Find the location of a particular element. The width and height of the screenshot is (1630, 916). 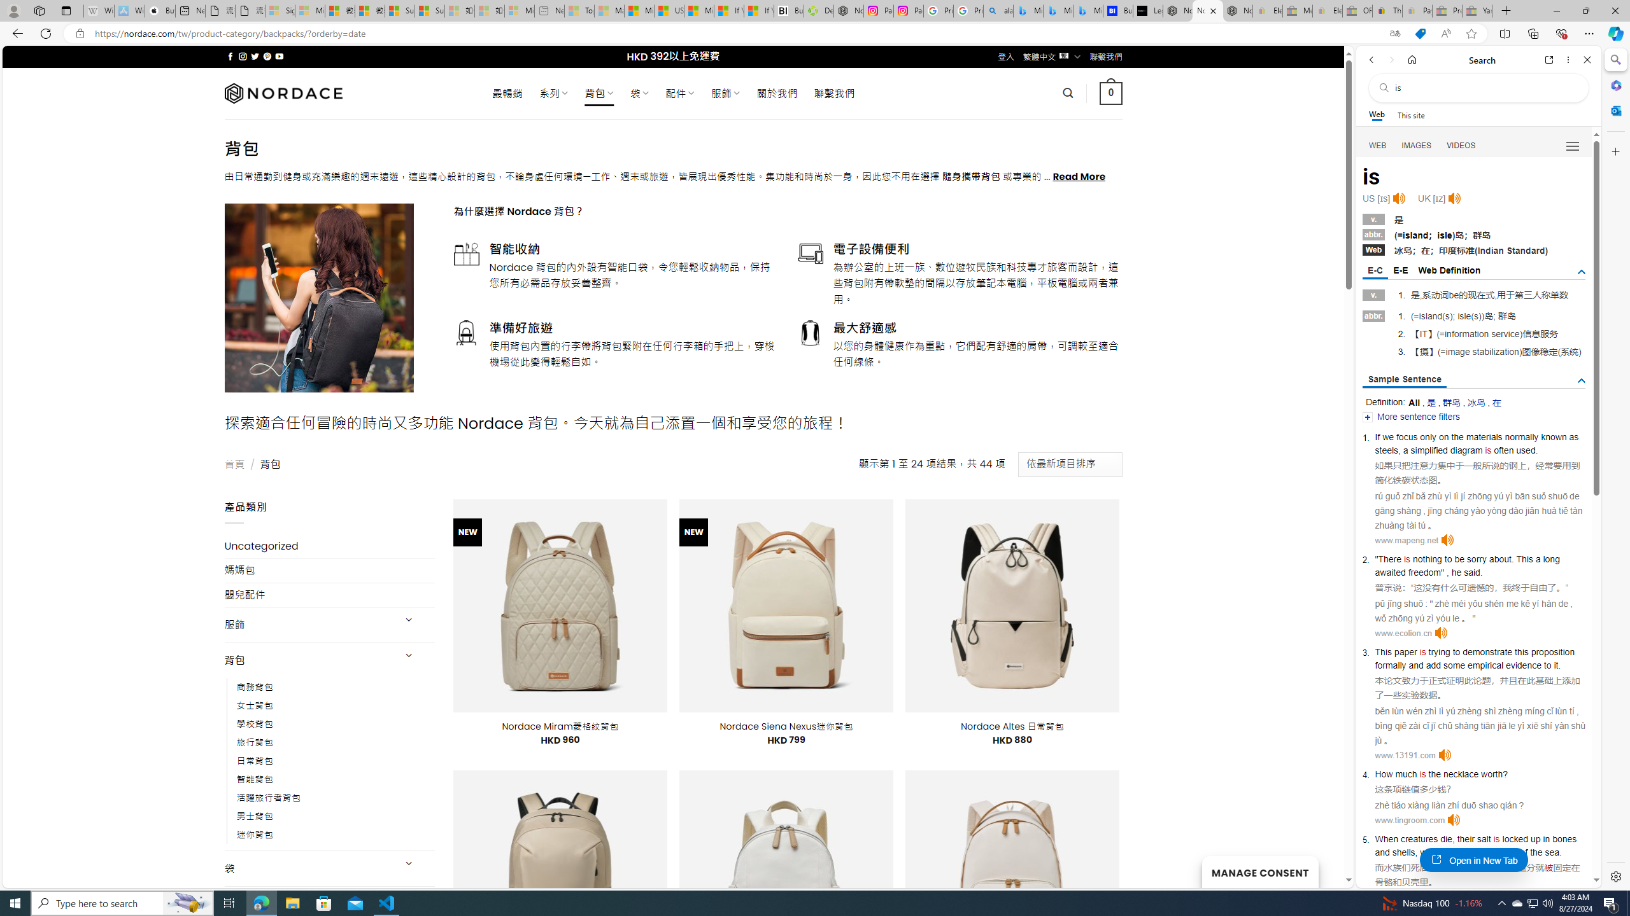

their is located at coordinates (1466, 838).